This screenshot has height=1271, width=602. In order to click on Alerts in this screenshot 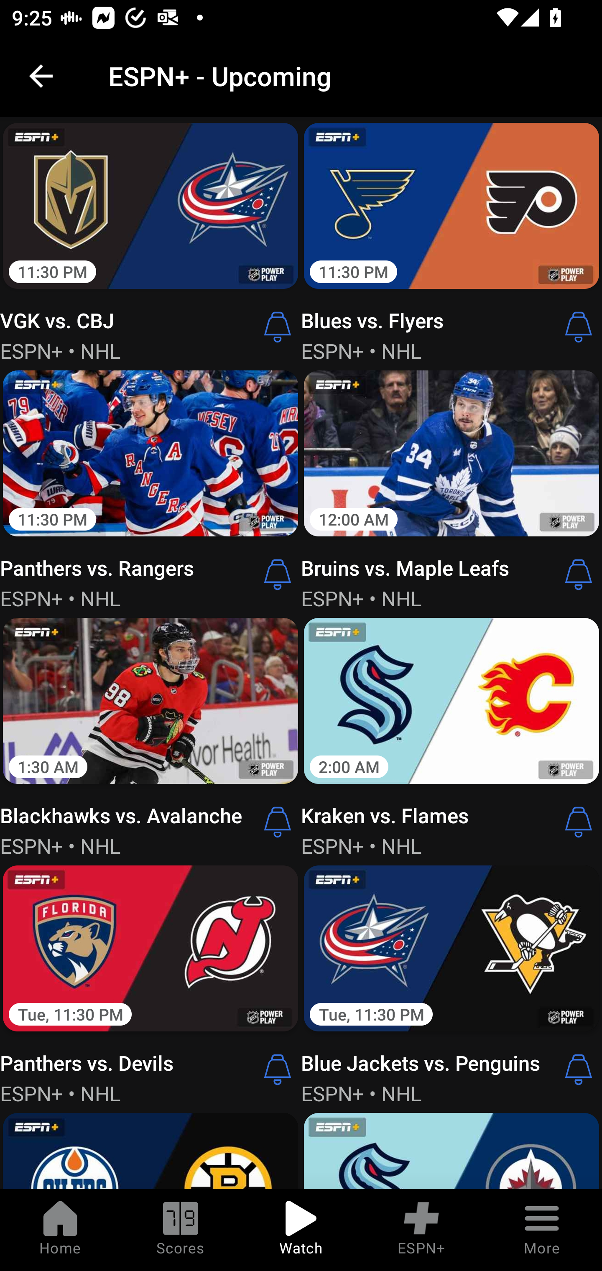, I will do `click(278, 822)`.